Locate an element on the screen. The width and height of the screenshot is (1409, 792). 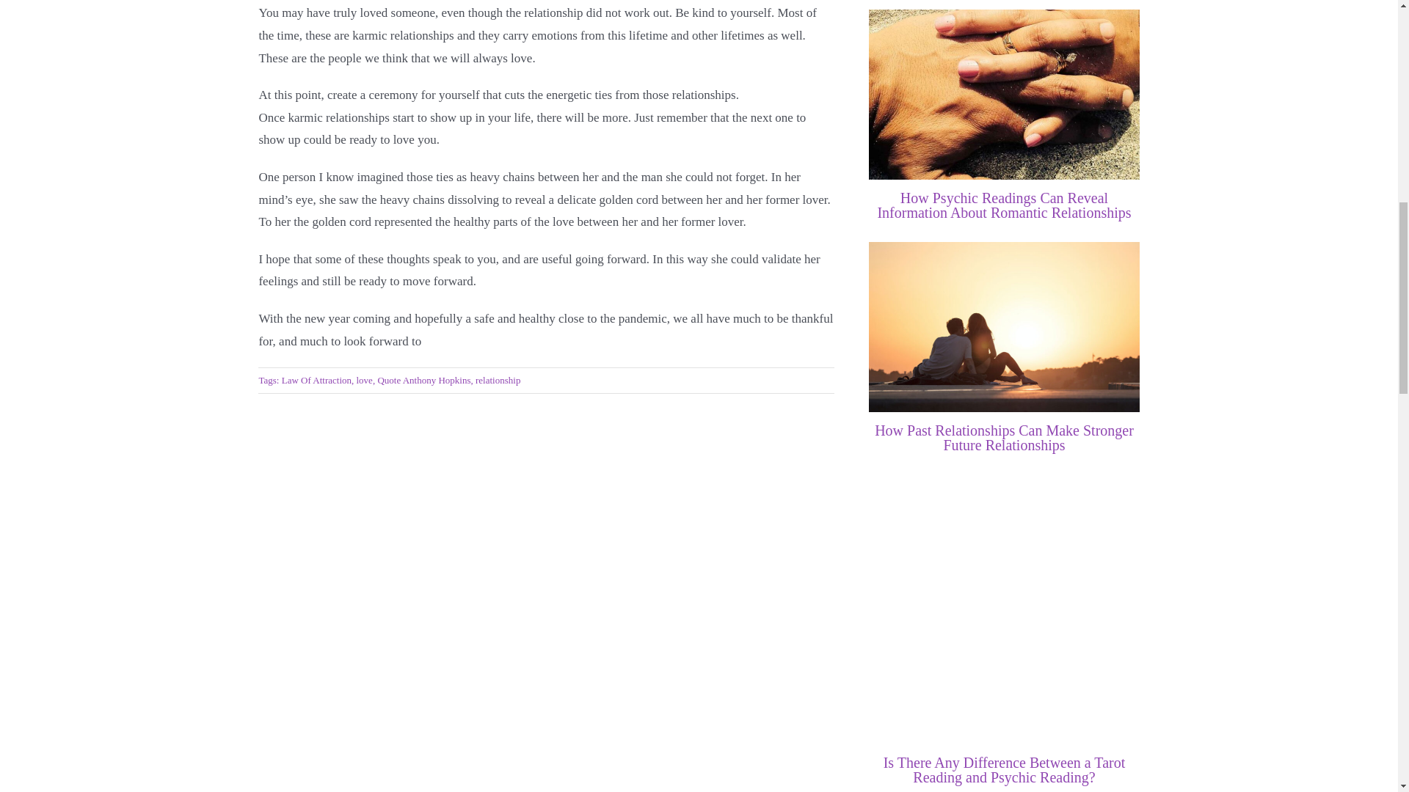
relationship is located at coordinates (498, 380).